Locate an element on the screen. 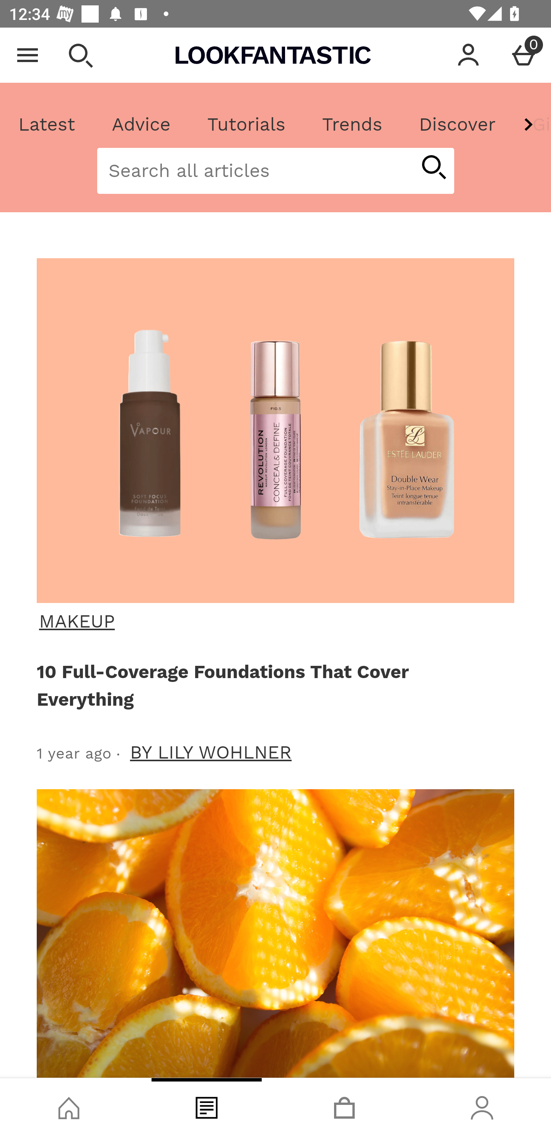 The height and width of the screenshot is (1134, 551). Basket Menu is located at coordinates (523, 55).